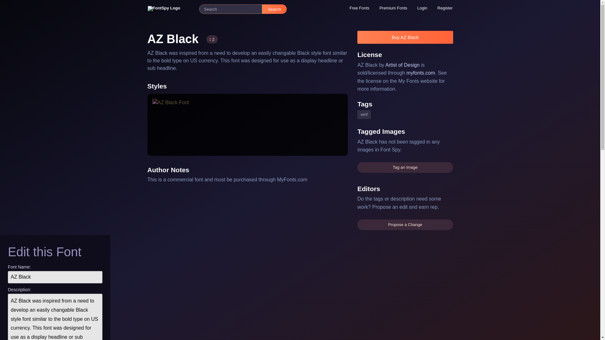 This screenshot has height=340, width=605. Describe the element at coordinates (445, 8) in the screenshot. I see `Register` at that location.